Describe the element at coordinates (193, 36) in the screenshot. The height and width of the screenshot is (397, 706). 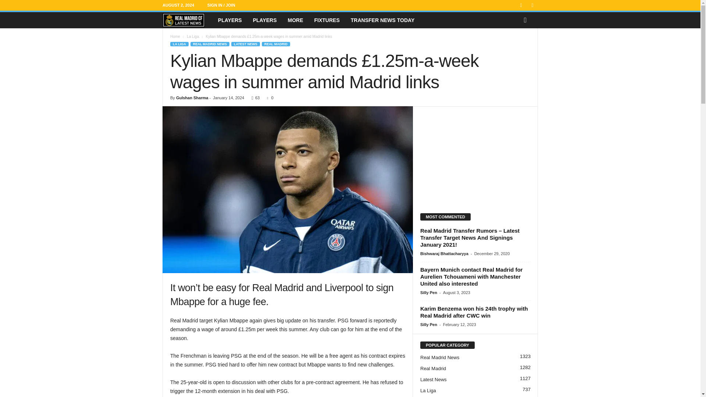
I see `View all posts in La Liga` at that location.